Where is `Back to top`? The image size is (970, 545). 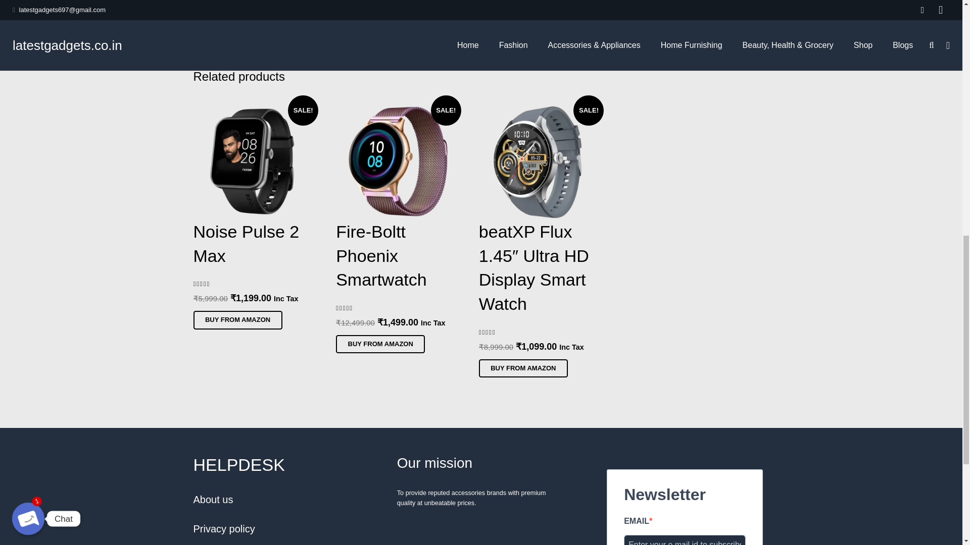 Back to top is located at coordinates (942, 15).